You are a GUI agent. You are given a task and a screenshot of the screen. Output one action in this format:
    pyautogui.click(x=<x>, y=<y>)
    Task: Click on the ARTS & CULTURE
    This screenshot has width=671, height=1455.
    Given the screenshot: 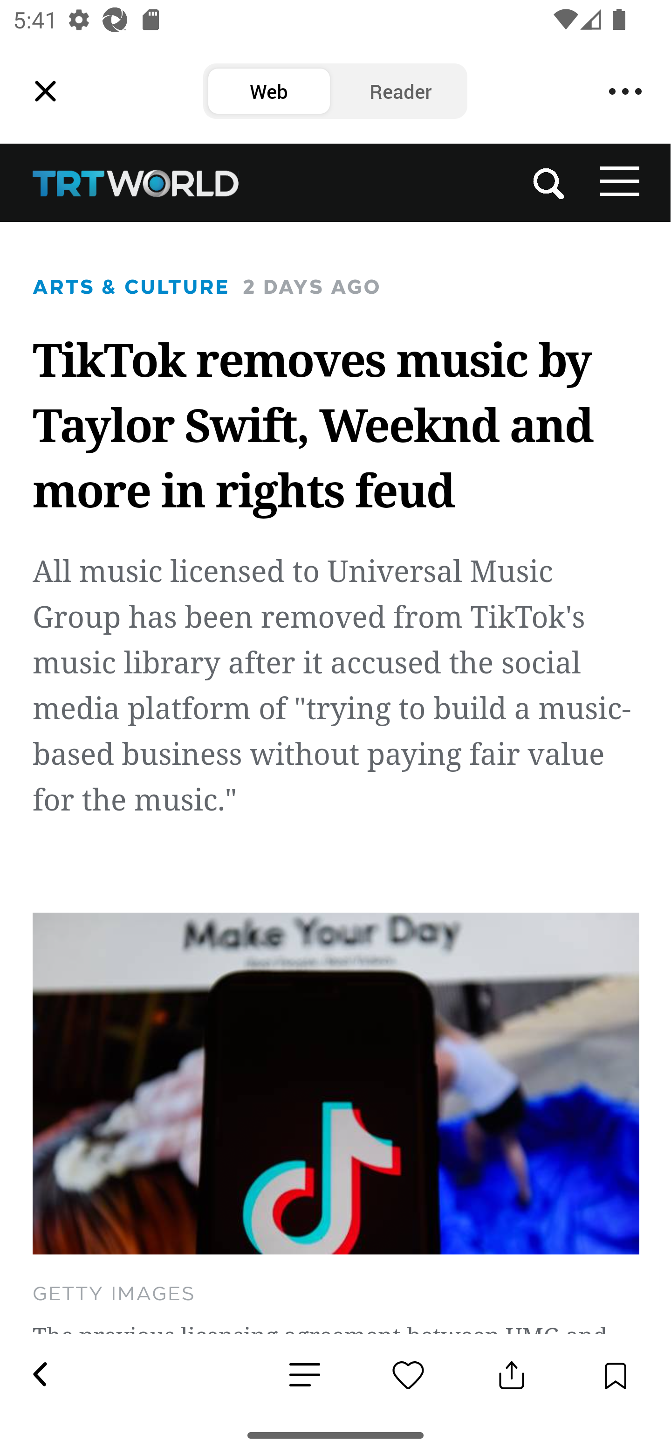 What is the action you would take?
    pyautogui.click(x=132, y=286)
    